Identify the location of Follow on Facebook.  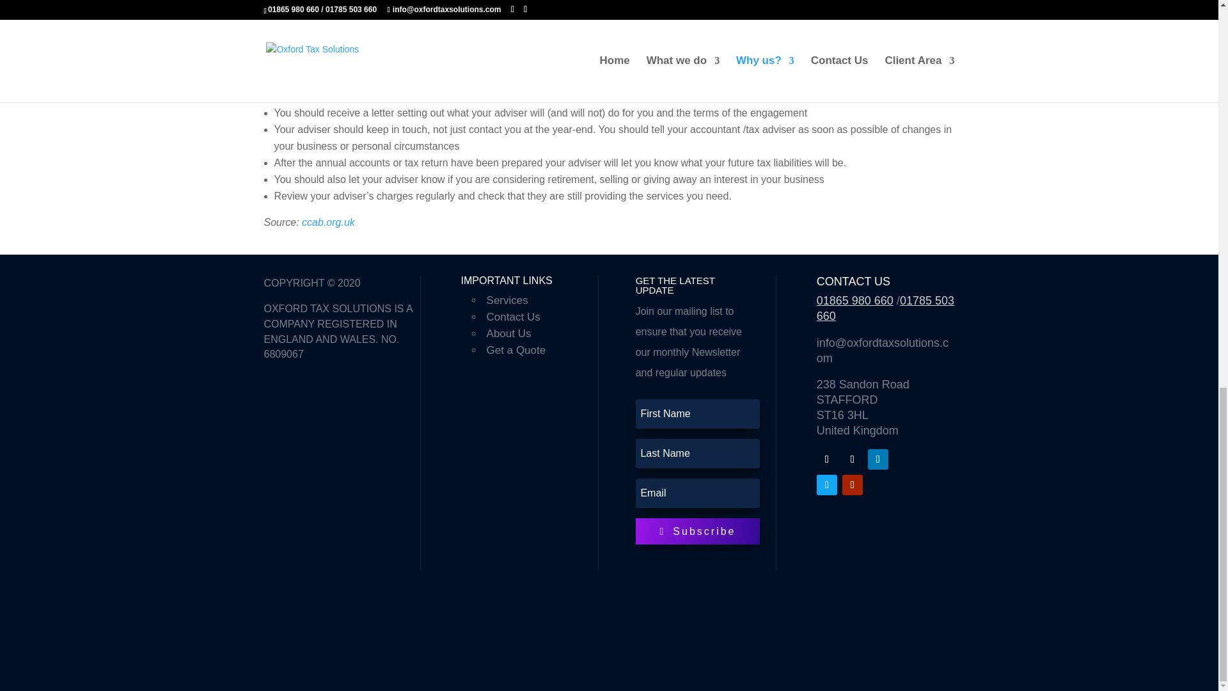
(826, 459).